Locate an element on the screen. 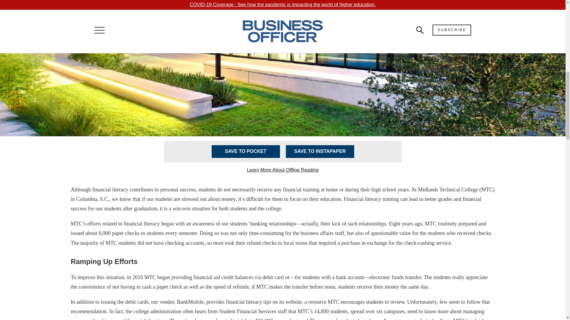 The image size is (570, 320). Learn More About Offline Reading is located at coordinates (283, 170).